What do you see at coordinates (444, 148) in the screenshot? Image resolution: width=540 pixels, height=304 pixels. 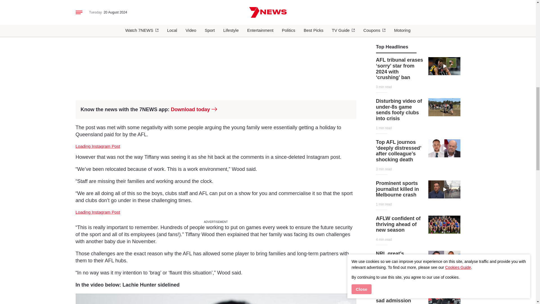 I see `Video` at bounding box center [444, 148].